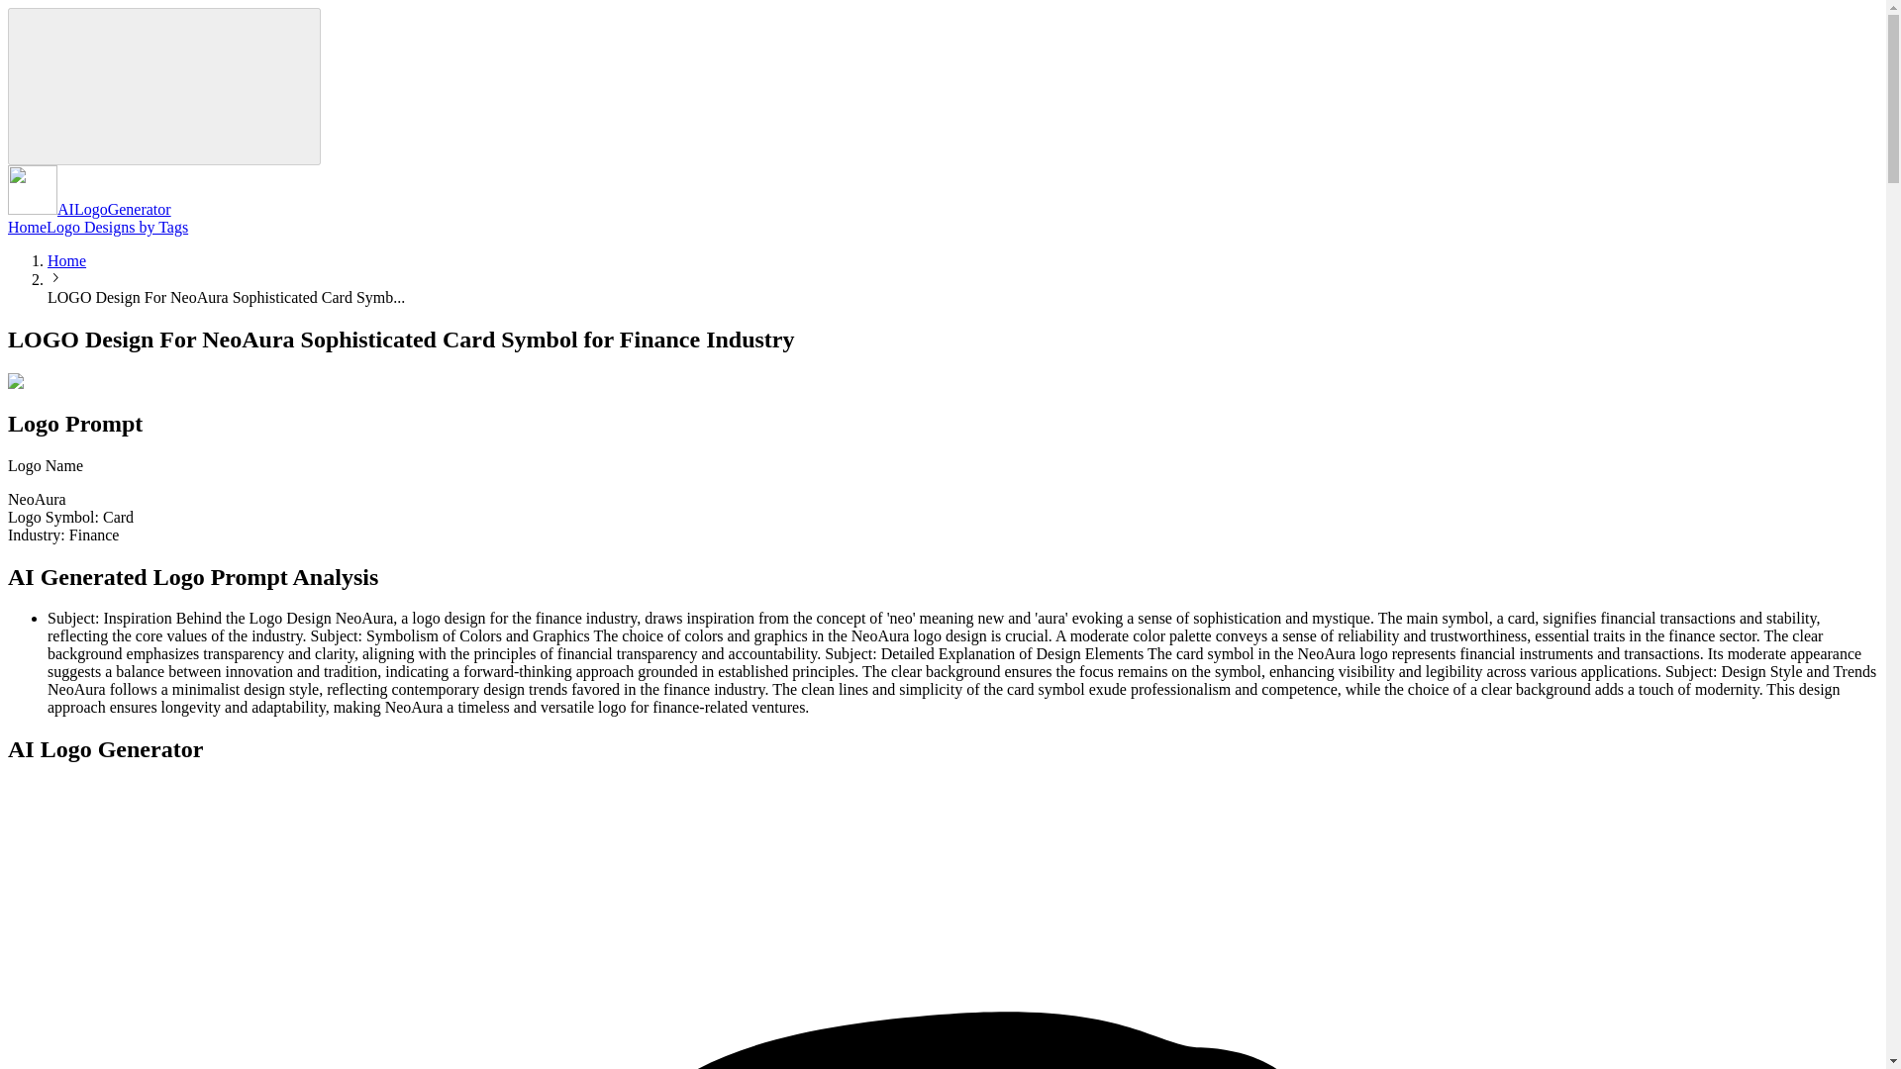 This screenshot has width=1901, height=1069. What do you see at coordinates (89, 210) in the screenshot?
I see `AILogoGenerator` at bounding box center [89, 210].